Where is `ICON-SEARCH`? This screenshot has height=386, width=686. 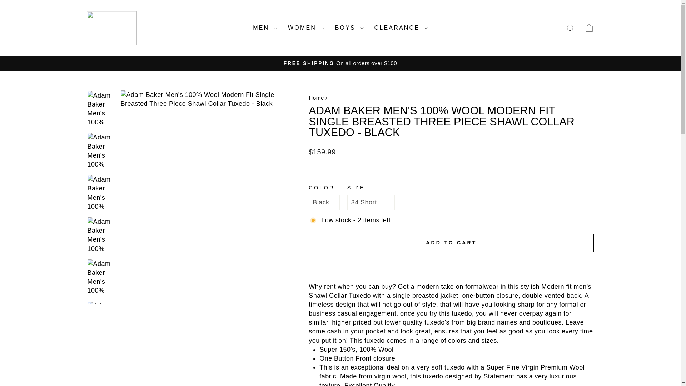
ICON-SEARCH is located at coordinates (570, 28).